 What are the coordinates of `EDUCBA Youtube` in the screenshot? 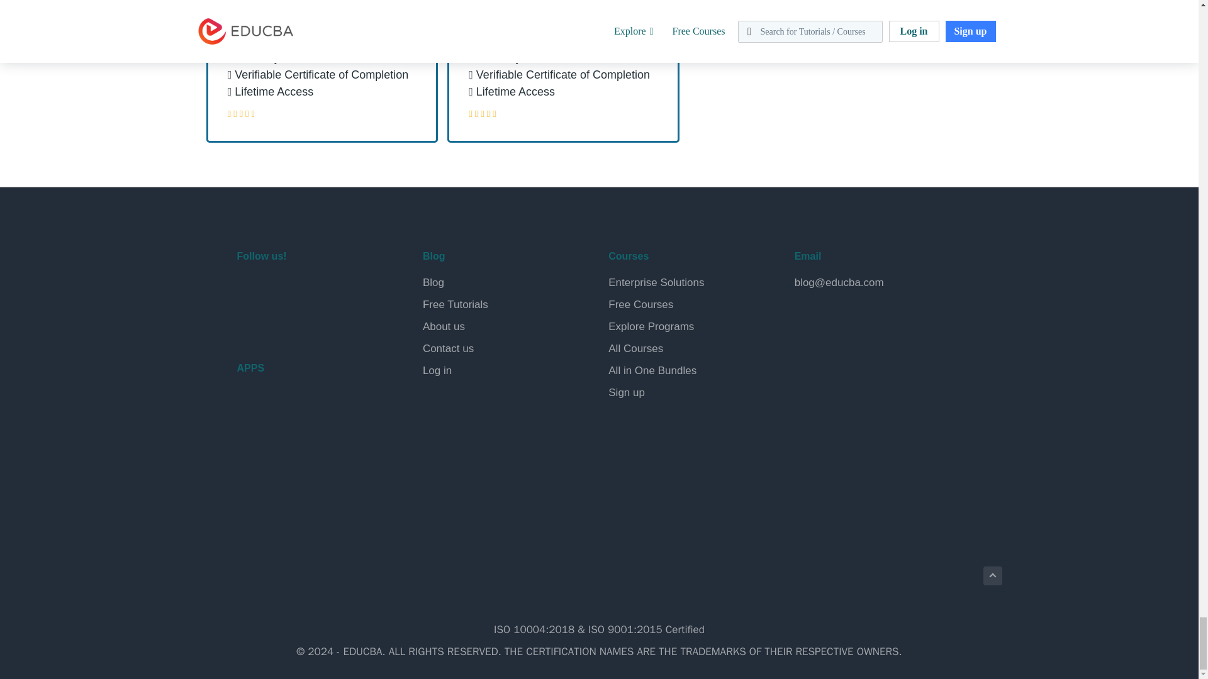 It's located at (249, 322).